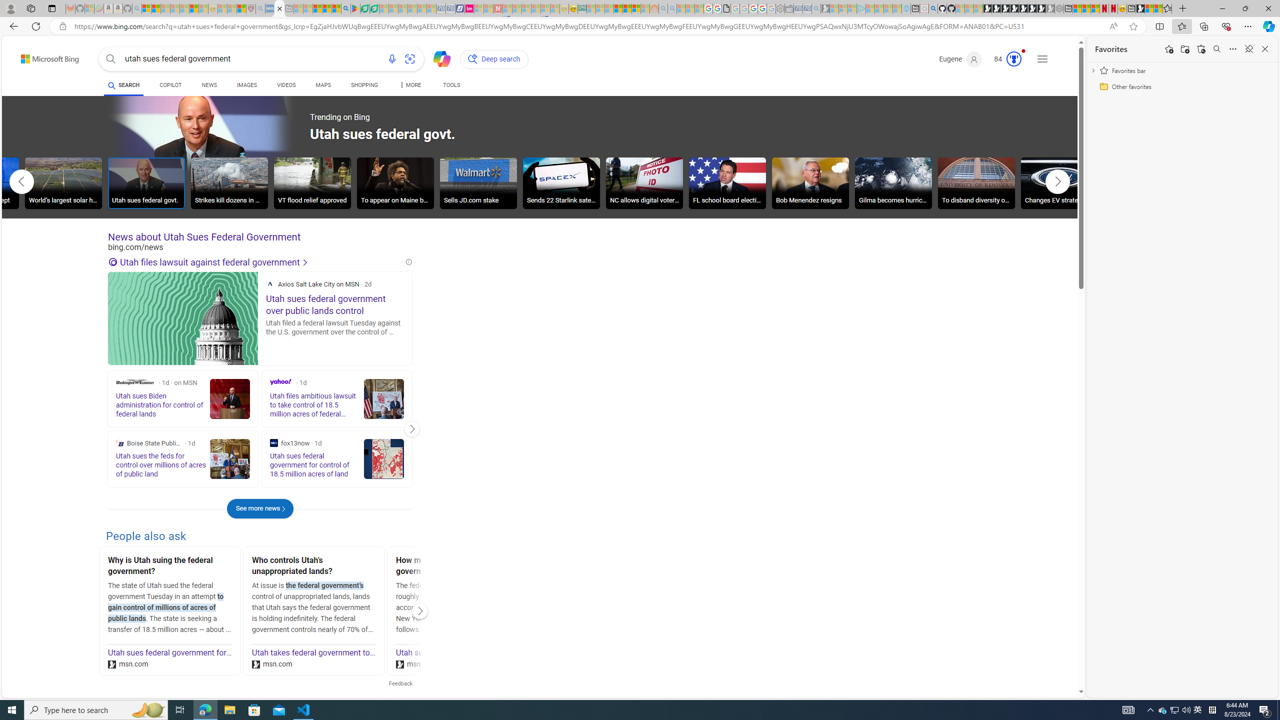 The width and height of the screenshot is (1280, 720). Describe the element at coordinates (1265, 49) in the screenshot. I see `Close favorites` at that location.